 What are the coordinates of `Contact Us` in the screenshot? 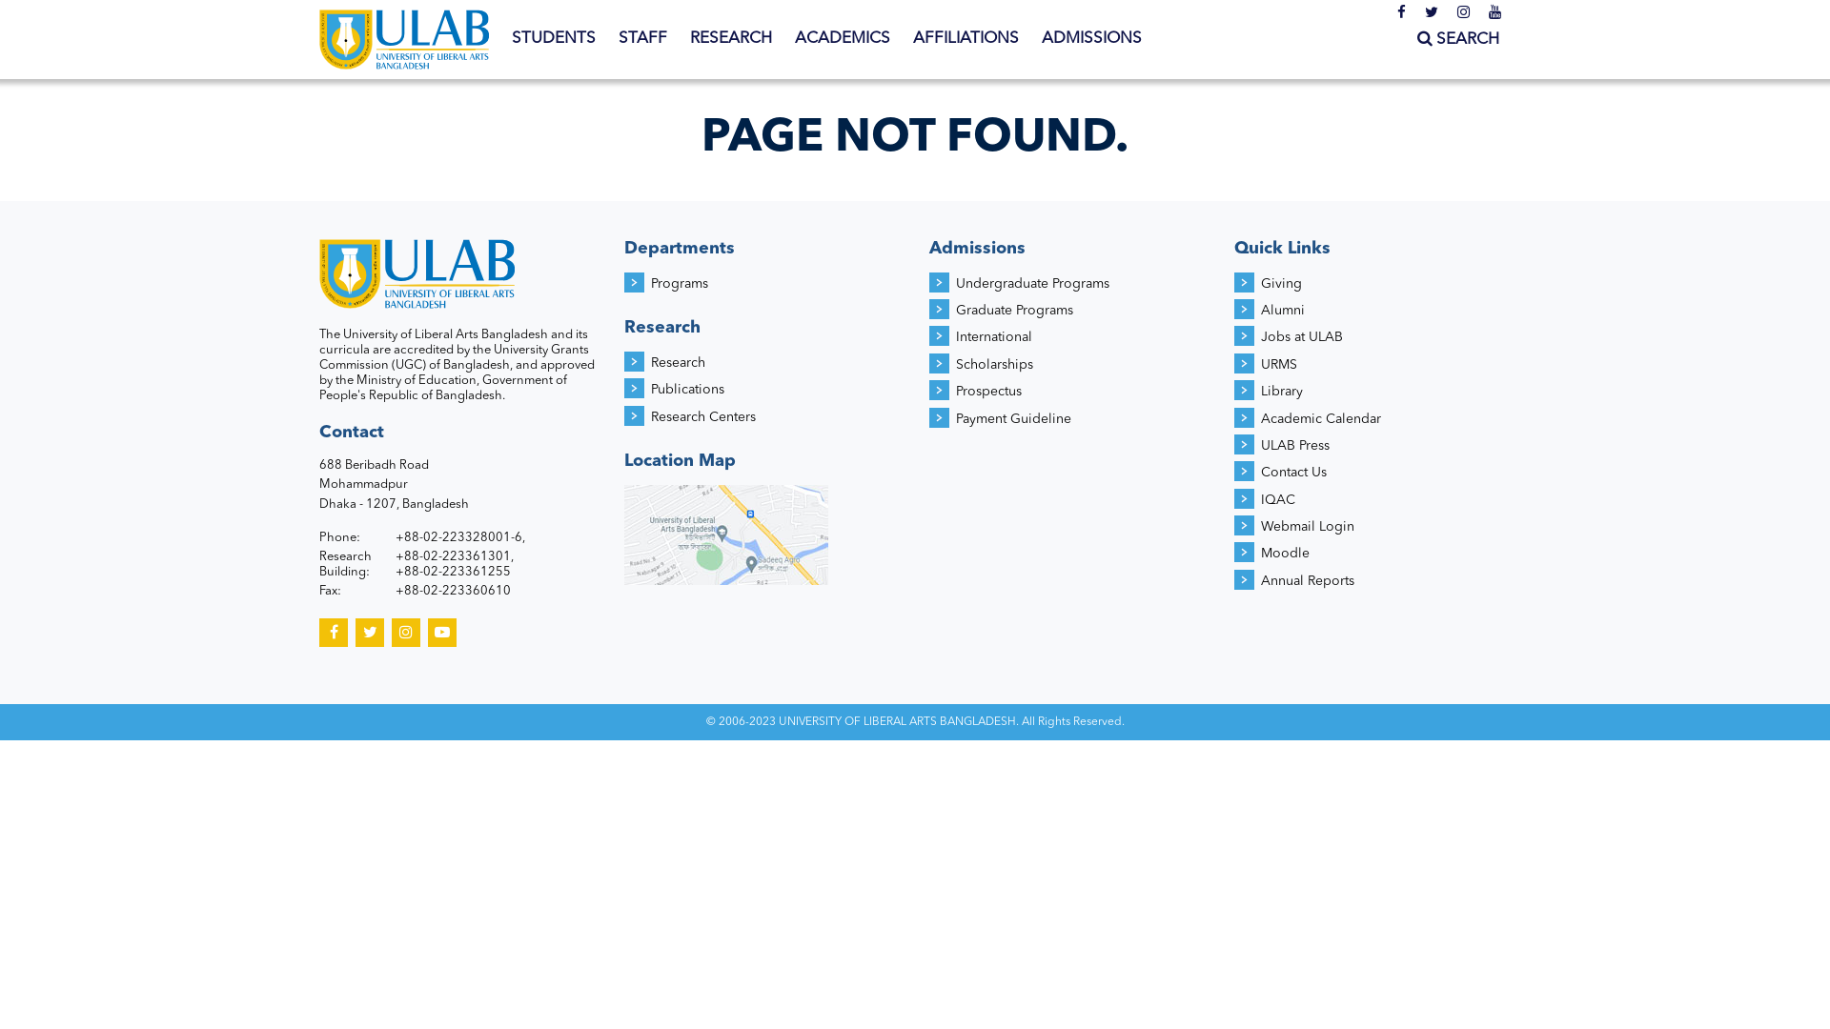 It's located at (1294, 473).